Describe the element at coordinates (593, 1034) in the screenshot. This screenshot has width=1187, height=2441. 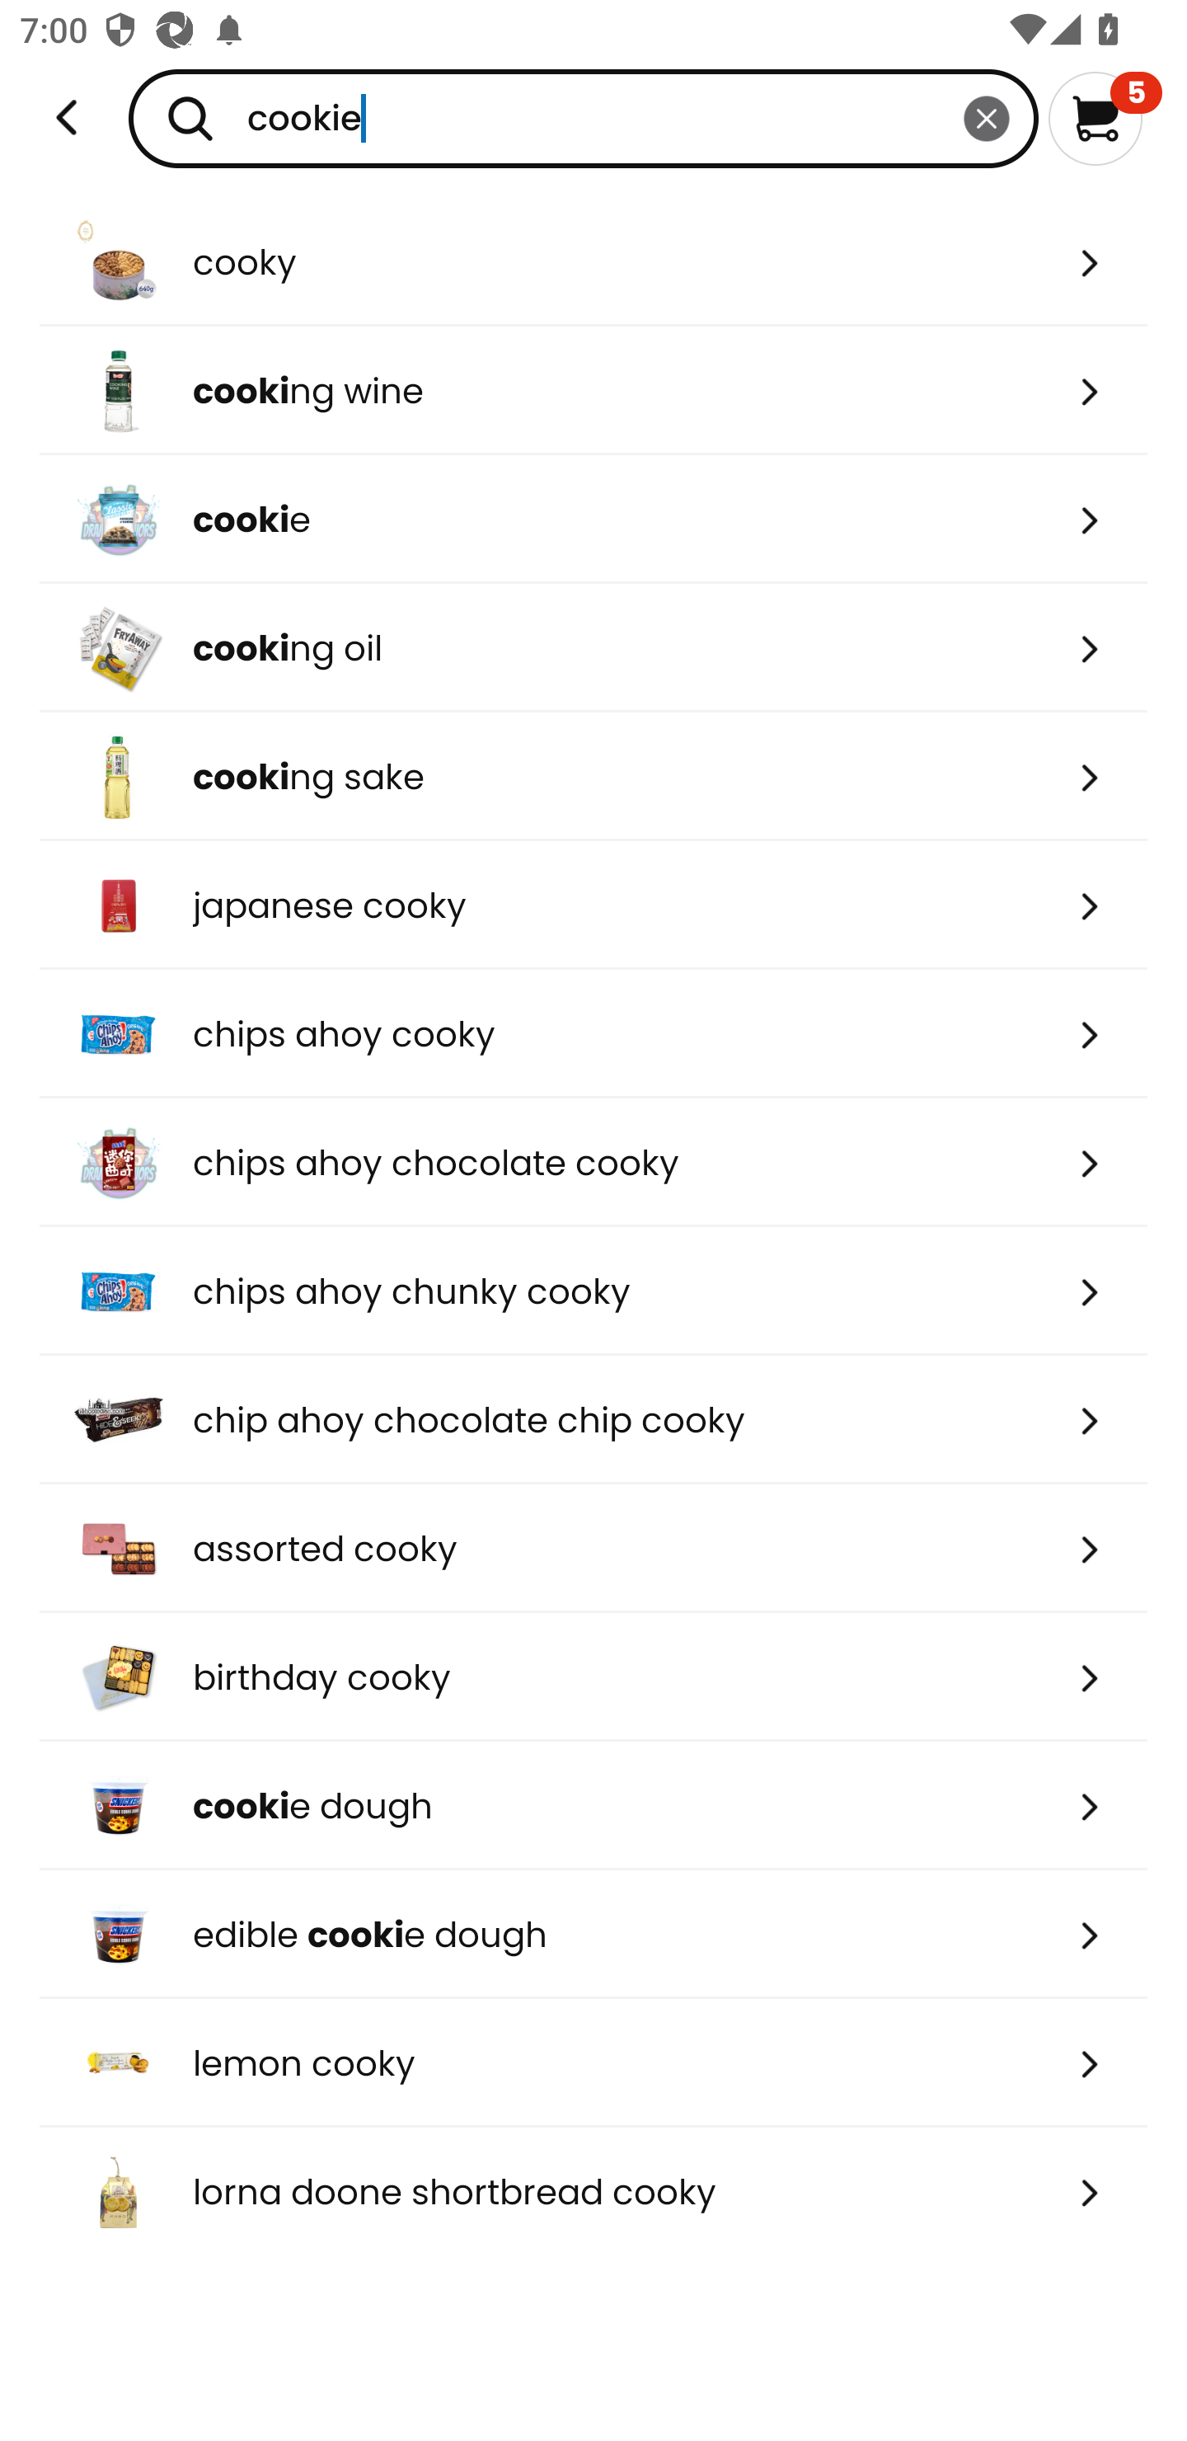
I see `chips ahoy cooky` at that location.